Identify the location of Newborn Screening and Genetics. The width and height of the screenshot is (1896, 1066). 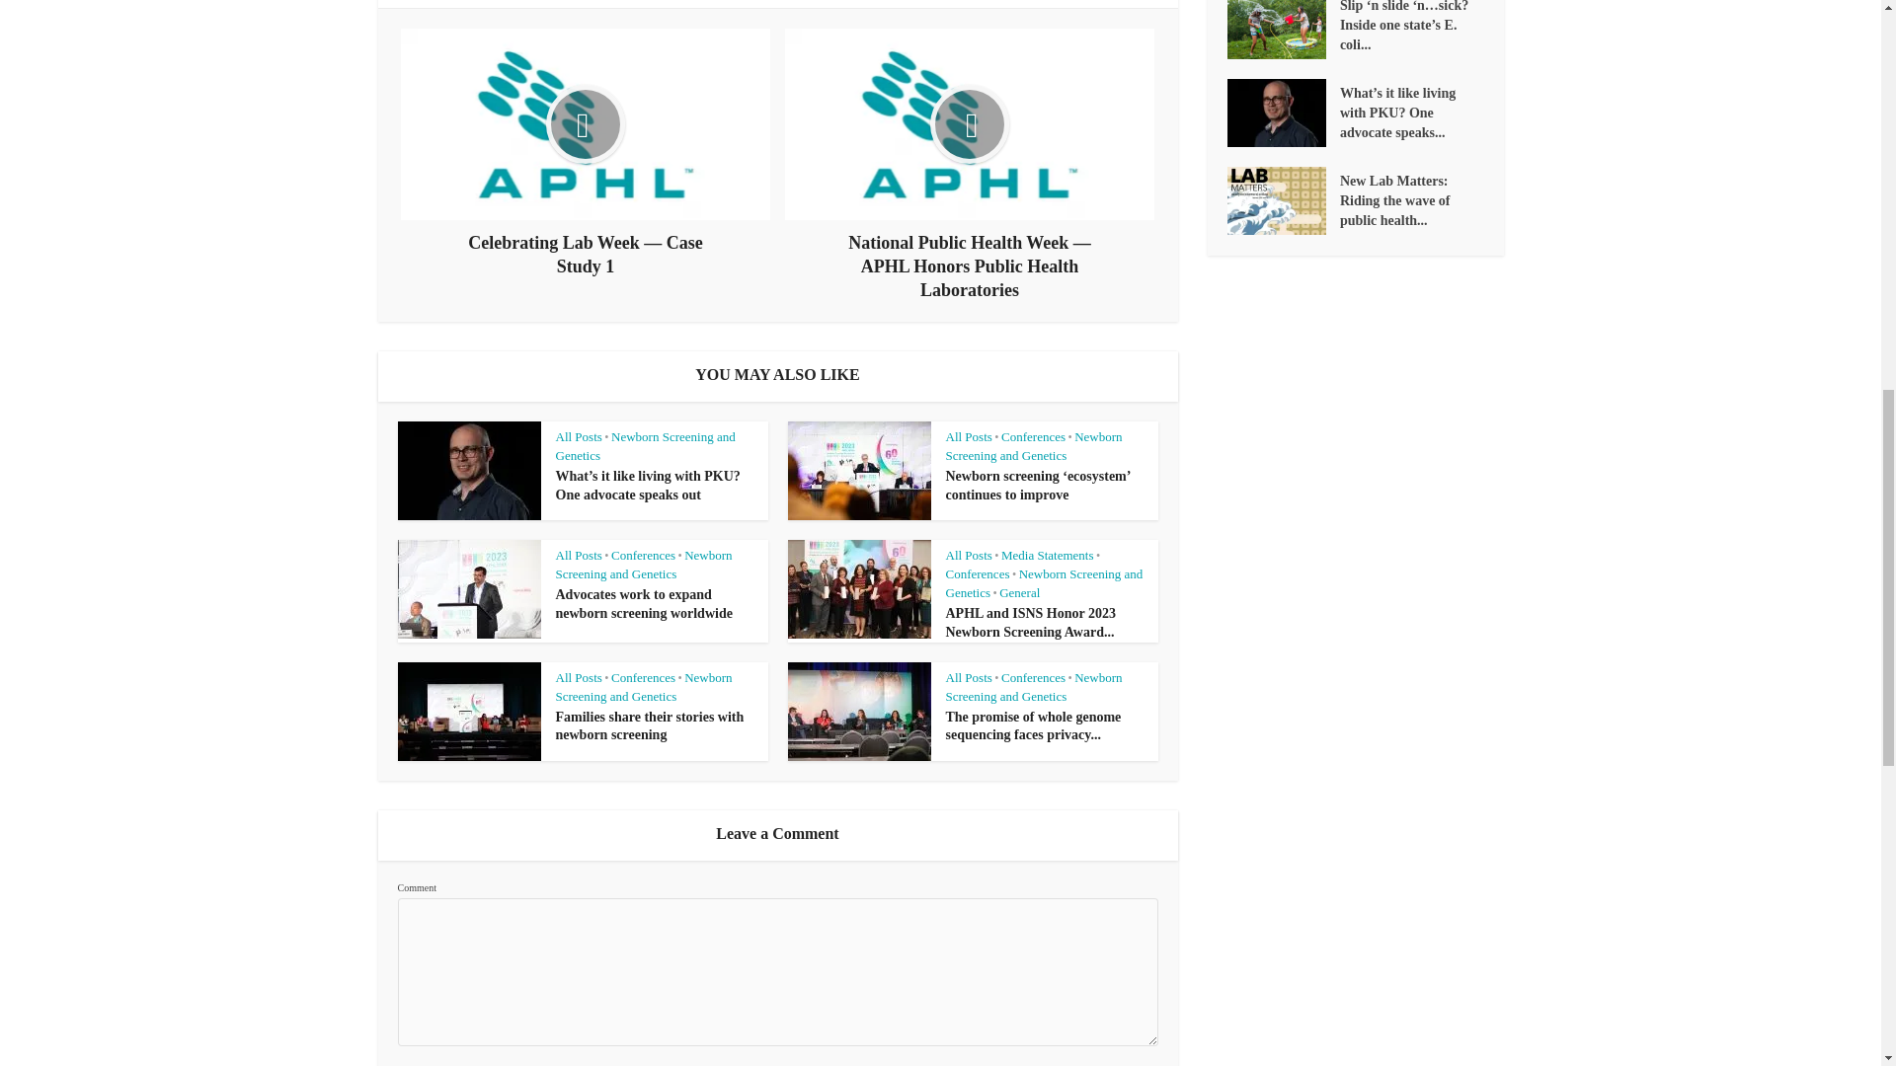
(1034, 446).